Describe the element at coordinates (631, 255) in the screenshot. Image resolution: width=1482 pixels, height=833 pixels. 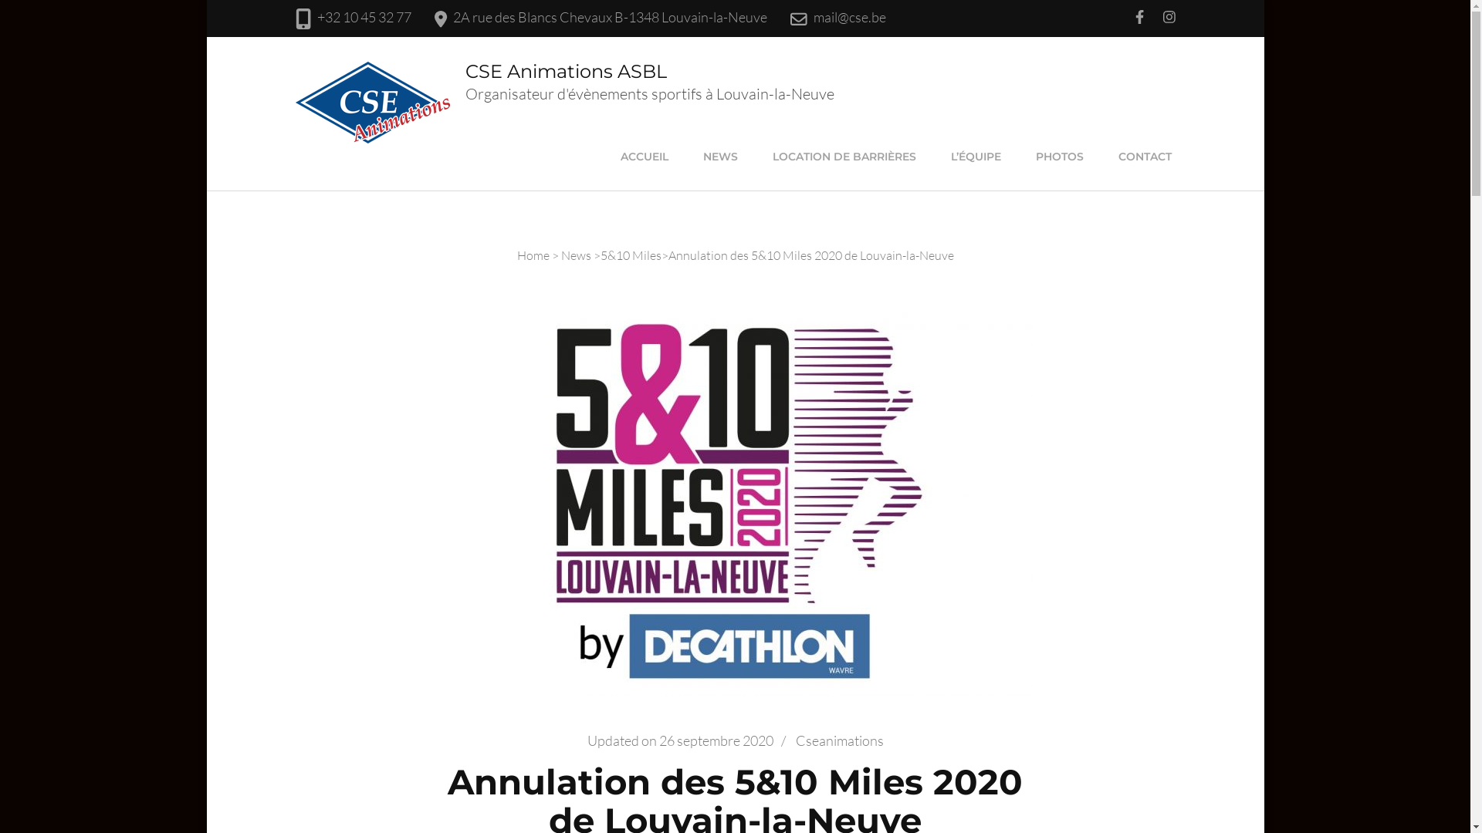
I see `5&10 Miles` at that location.